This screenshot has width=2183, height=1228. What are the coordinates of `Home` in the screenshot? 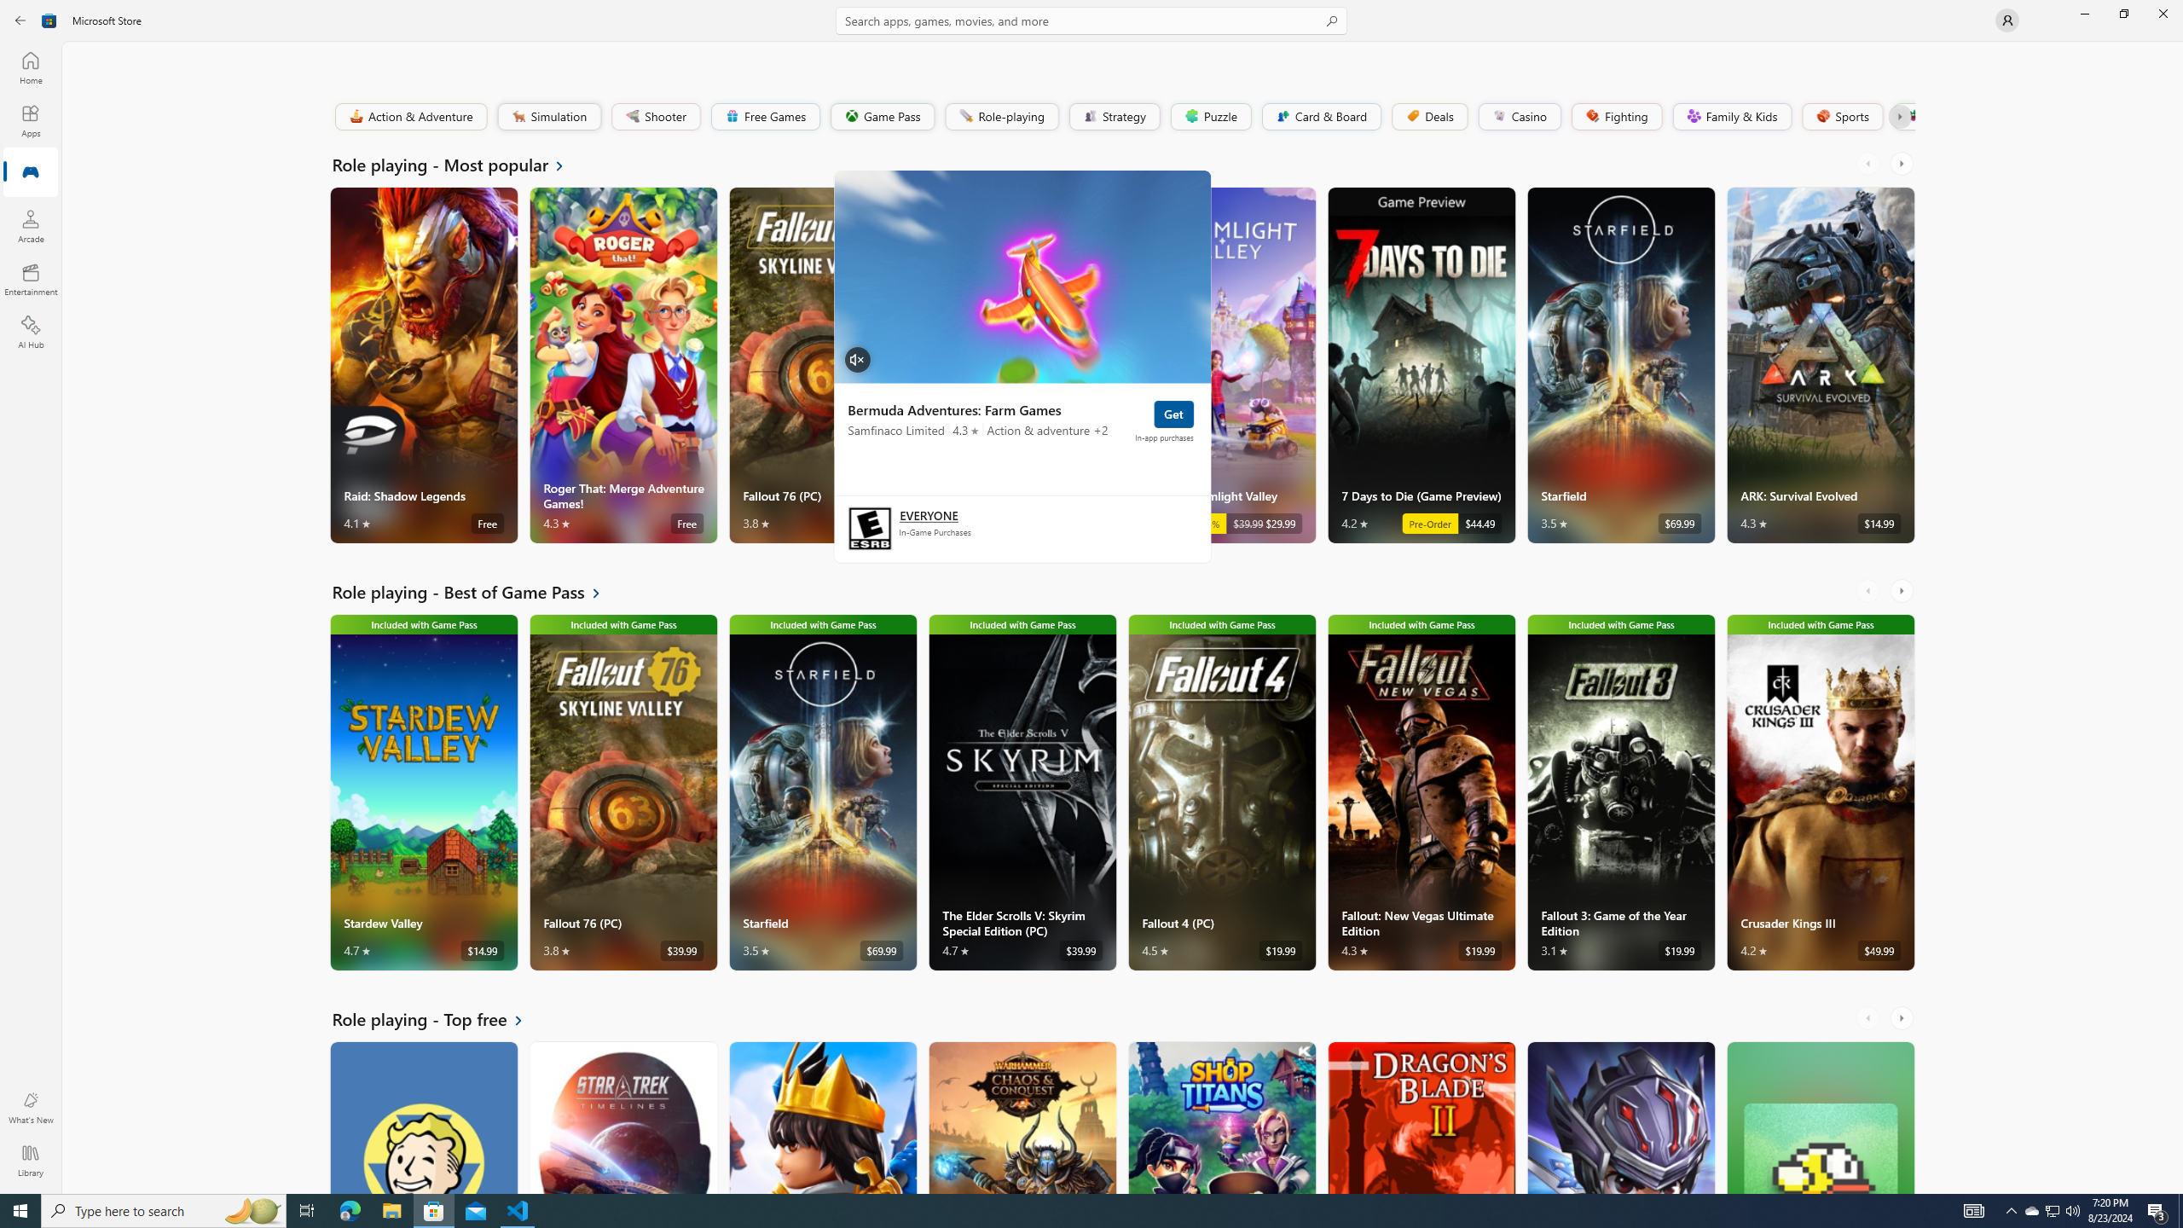 It's located at (31, 67).